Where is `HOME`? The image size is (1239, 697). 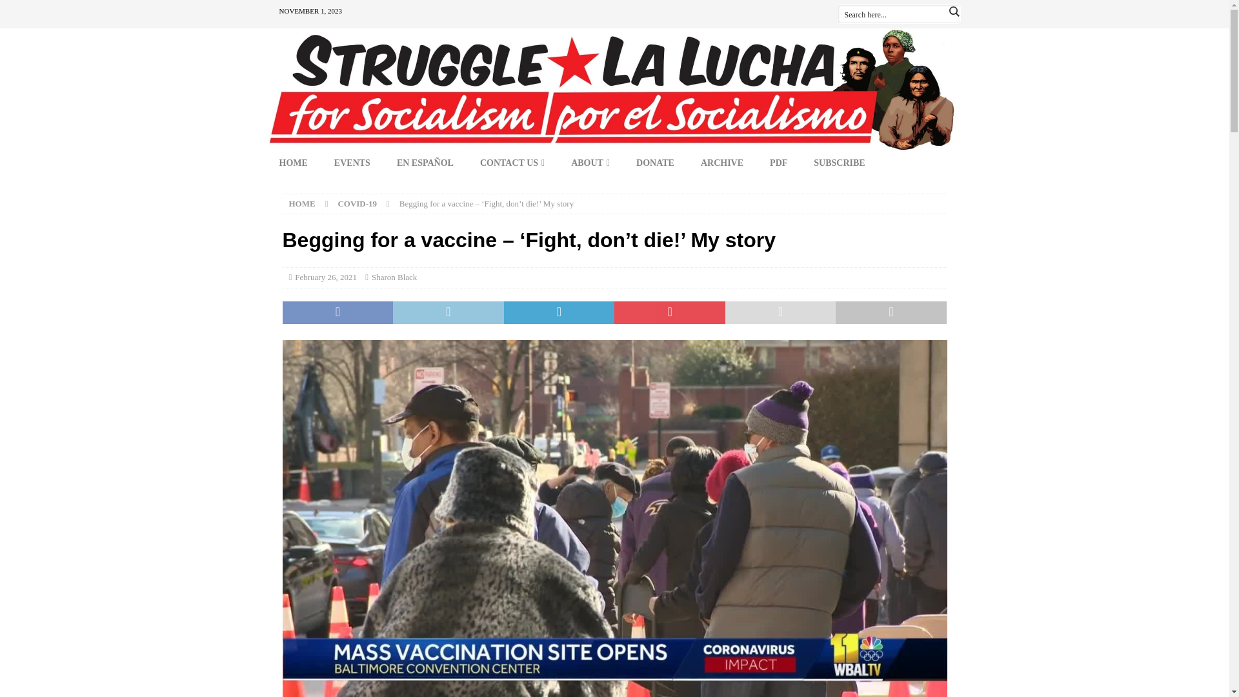 HOME is located at coordinates (302, 203).